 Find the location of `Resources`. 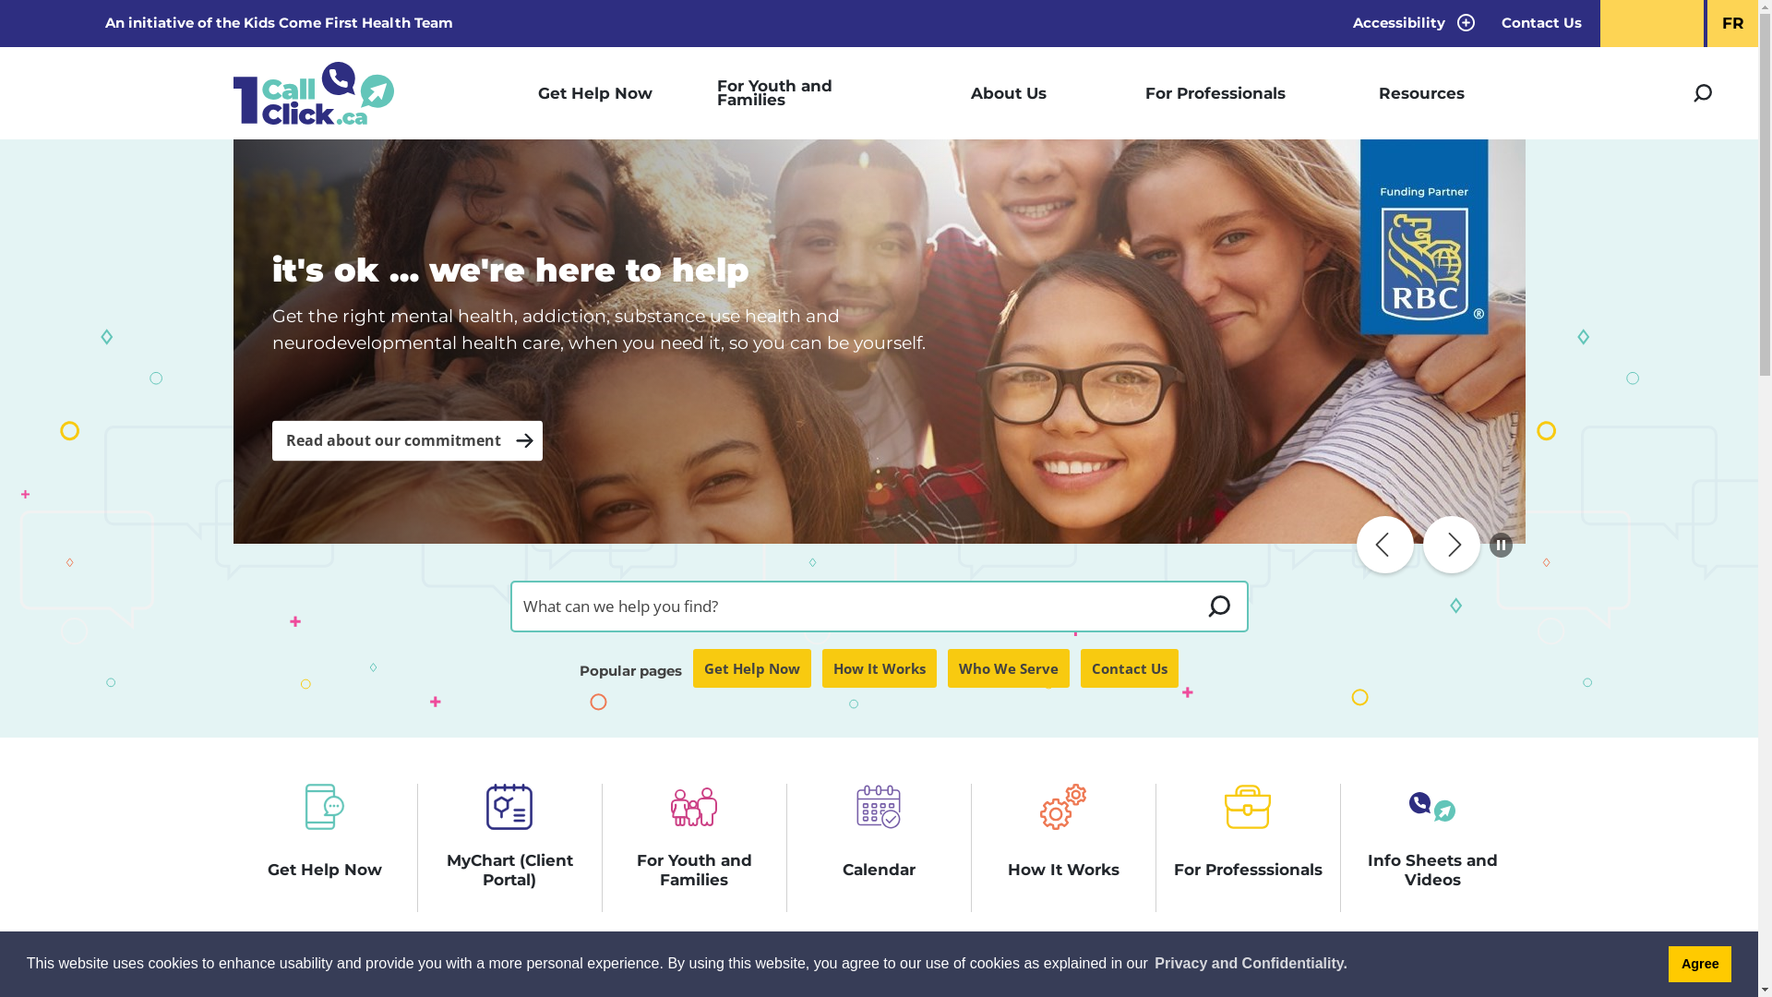

Resources is located at coordinates (1421, 93).